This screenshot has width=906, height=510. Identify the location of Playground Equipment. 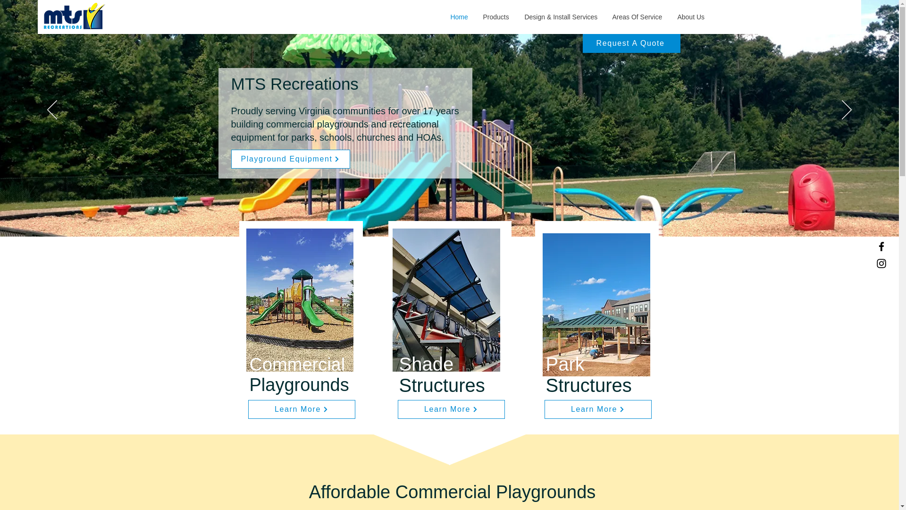
(290, 159).